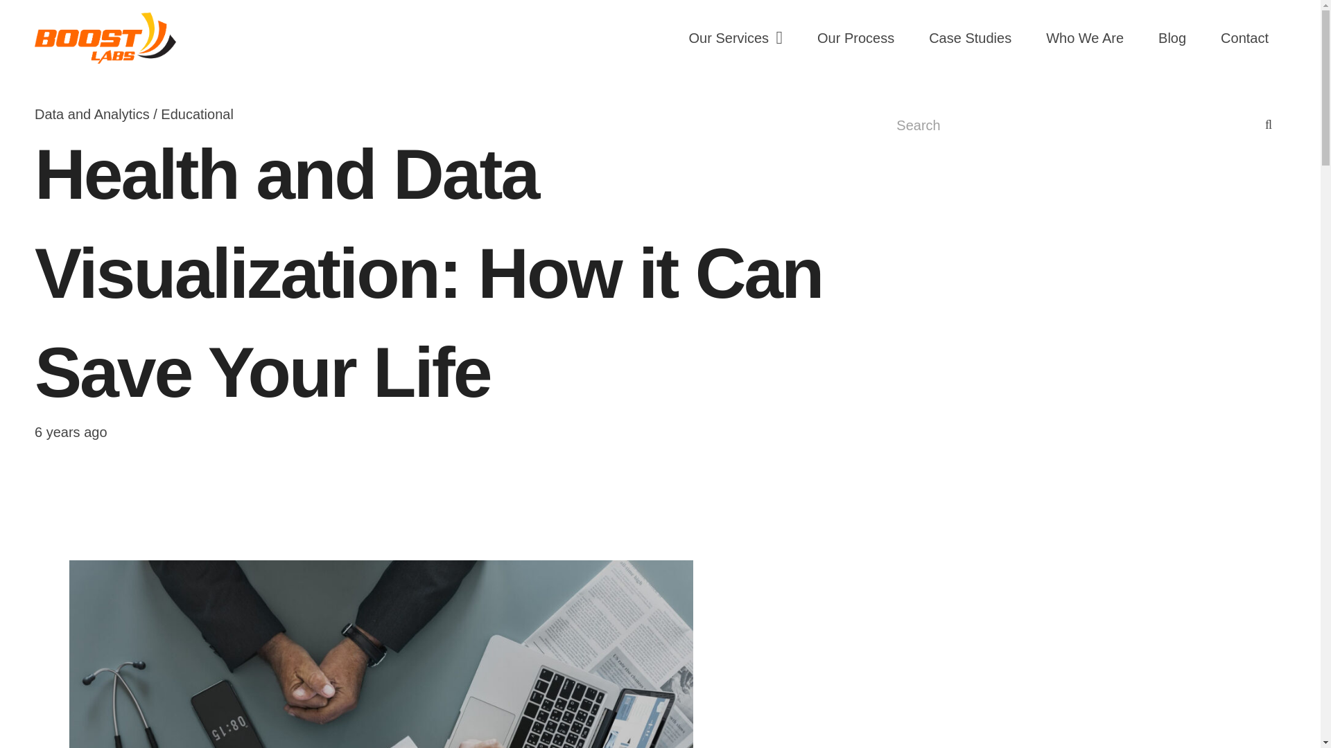 The height and width of the screenshot is (748, 1331). Describe the element at coordinates (971, 38) in the screenshot. I see `Case Studies` at that location.